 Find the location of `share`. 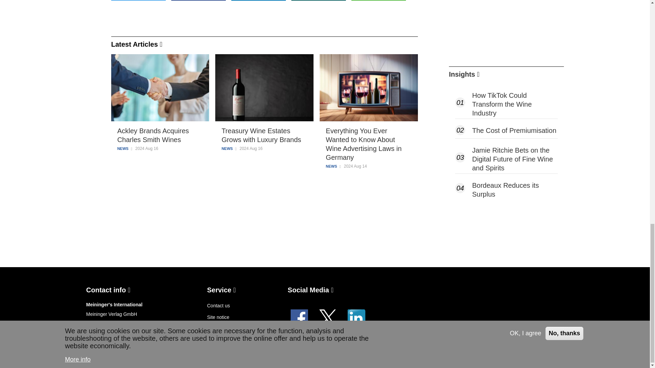

share is located at coordinates (319, 0).